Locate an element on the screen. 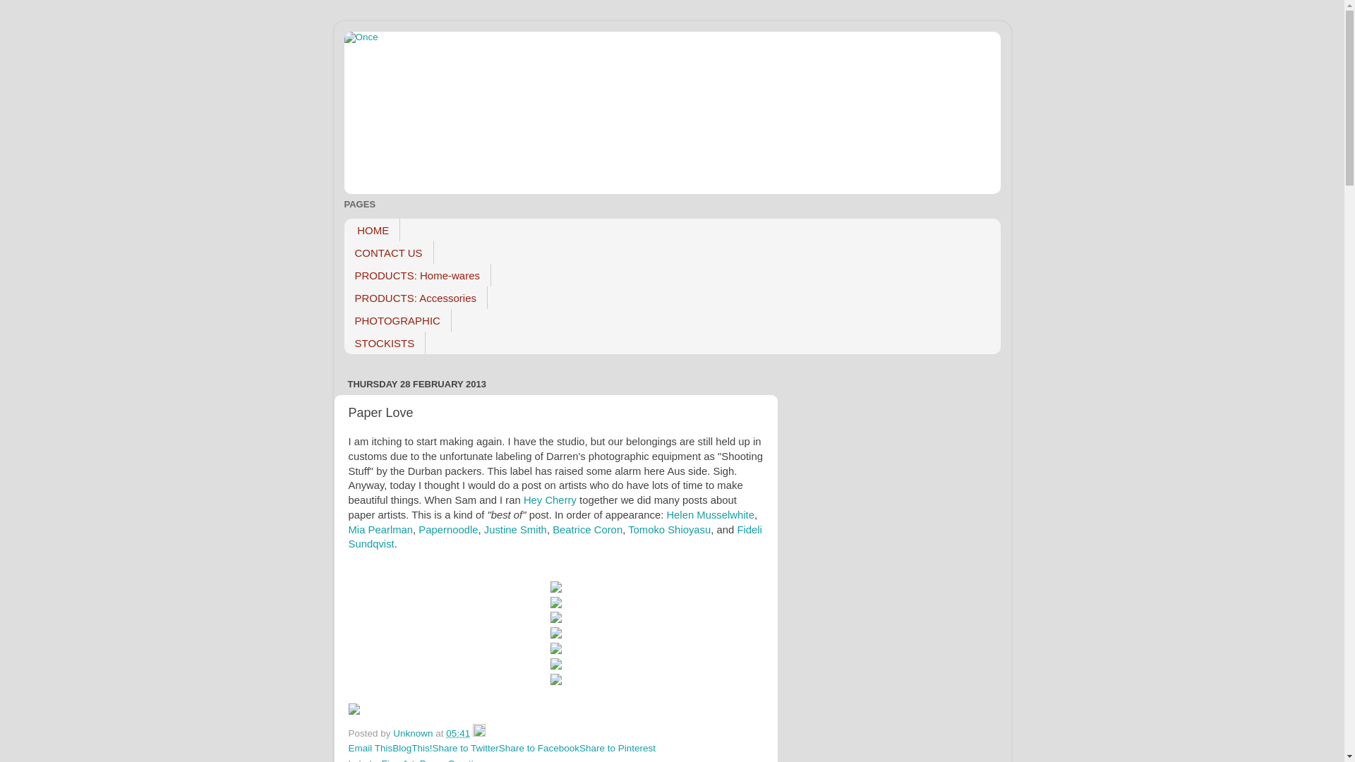 The height and width of the screenshot is (762, 1355). PRODUCTS: Home-wares is located at coordinates (418, 275).